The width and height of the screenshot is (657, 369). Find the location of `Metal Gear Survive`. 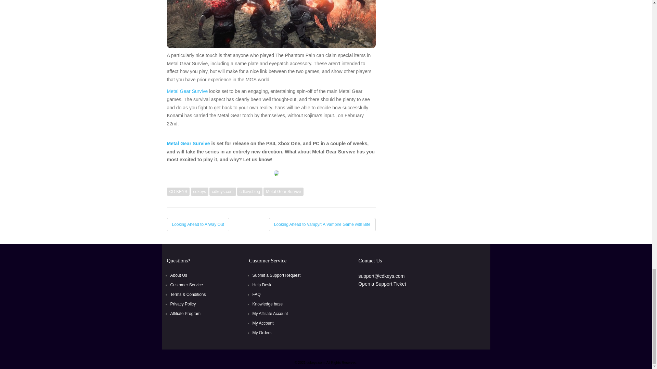

Metal Gear Survive is located at coordinates (188, 143).